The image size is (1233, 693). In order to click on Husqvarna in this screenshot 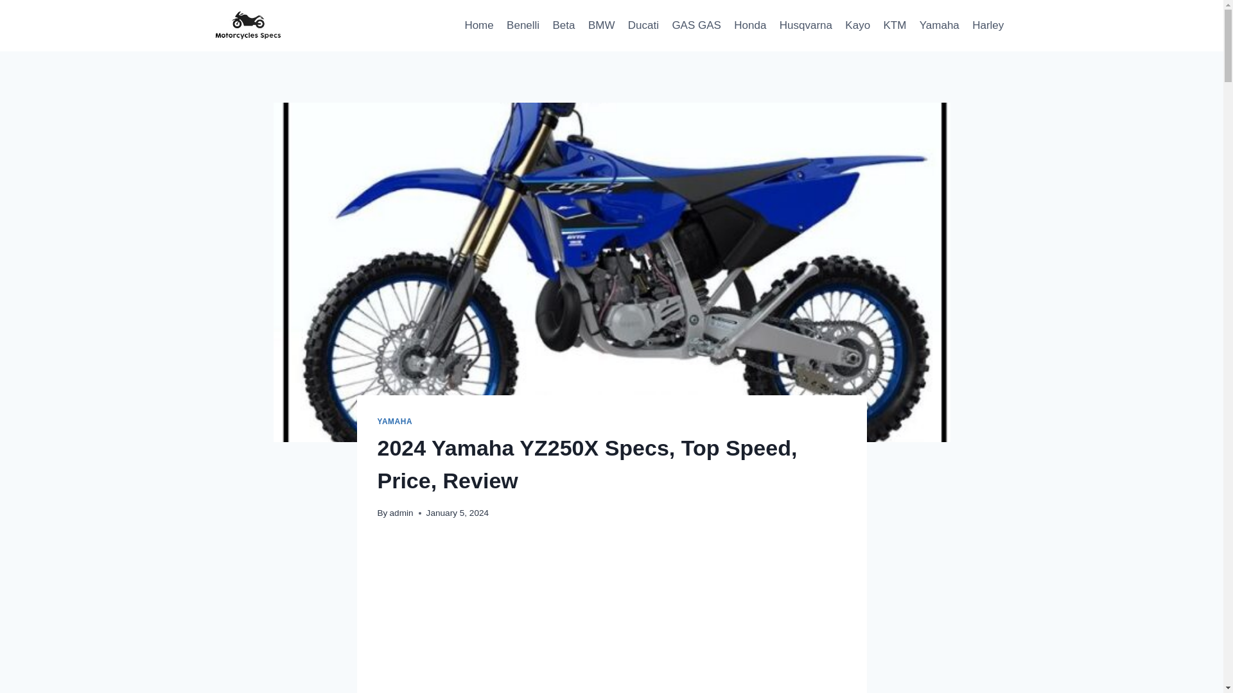, I will do `click(806, 26)`.